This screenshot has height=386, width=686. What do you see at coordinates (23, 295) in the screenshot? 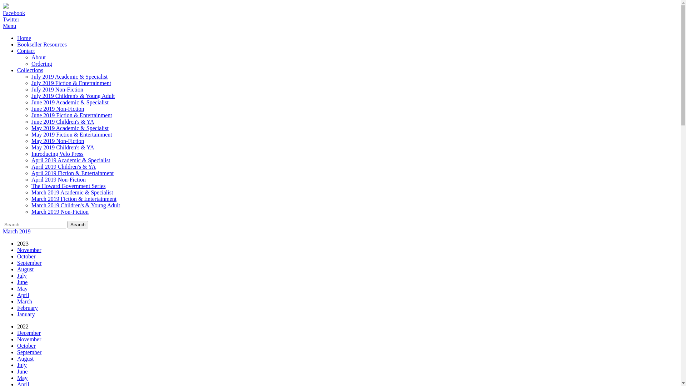
I see `April` at bounding box center [23, 295].